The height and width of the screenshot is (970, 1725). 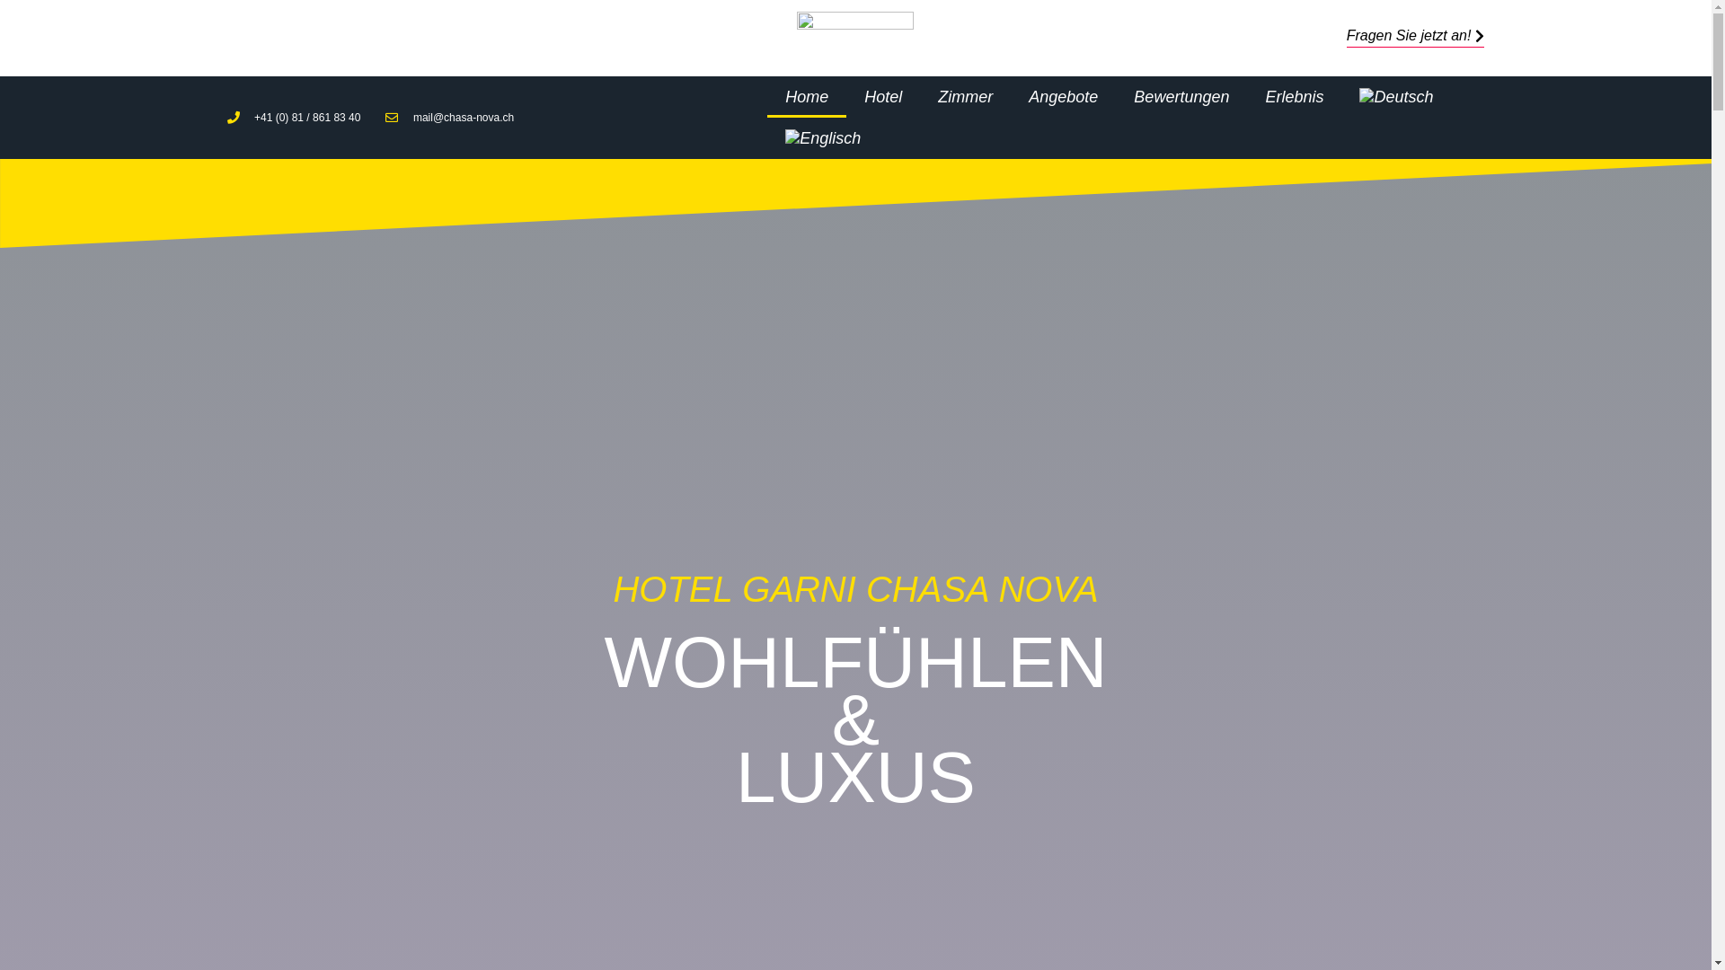 I want to click on mail@chasa-nova.ch, so click(x=449, y=118).